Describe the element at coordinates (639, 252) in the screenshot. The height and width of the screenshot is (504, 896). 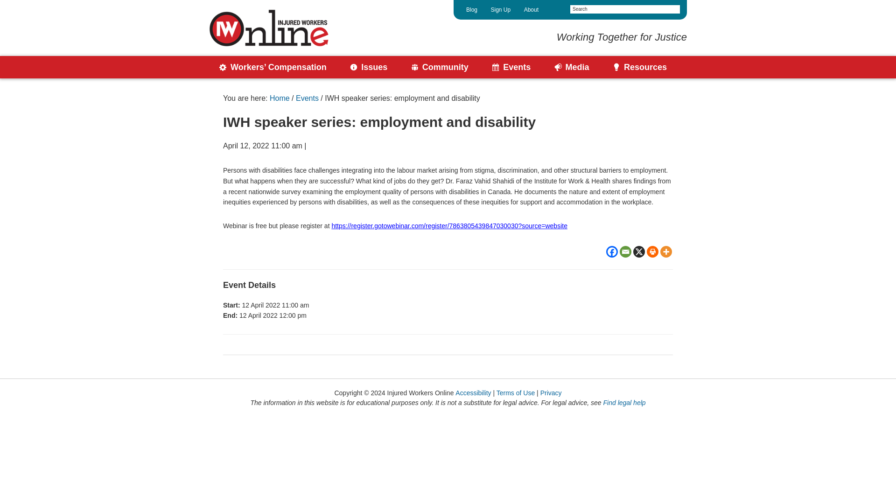
I see `X` at that location.